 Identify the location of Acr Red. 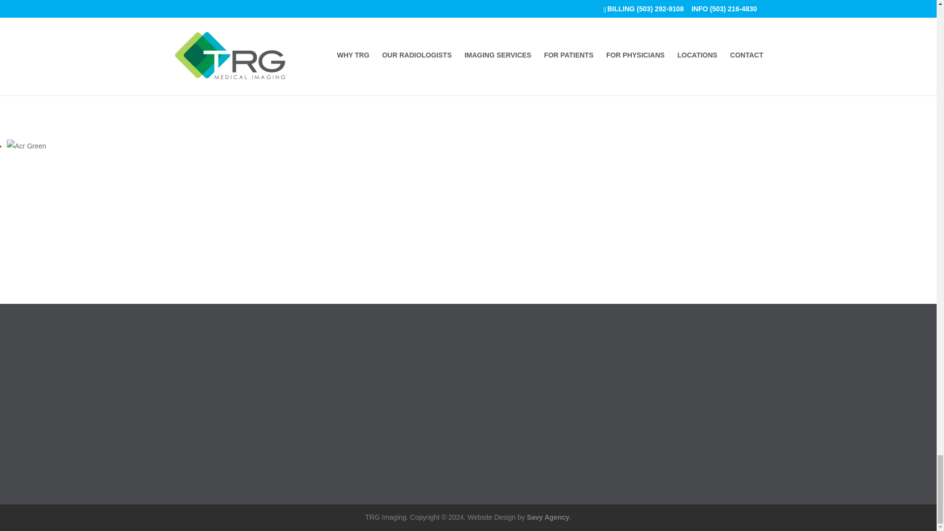
(23, 72).